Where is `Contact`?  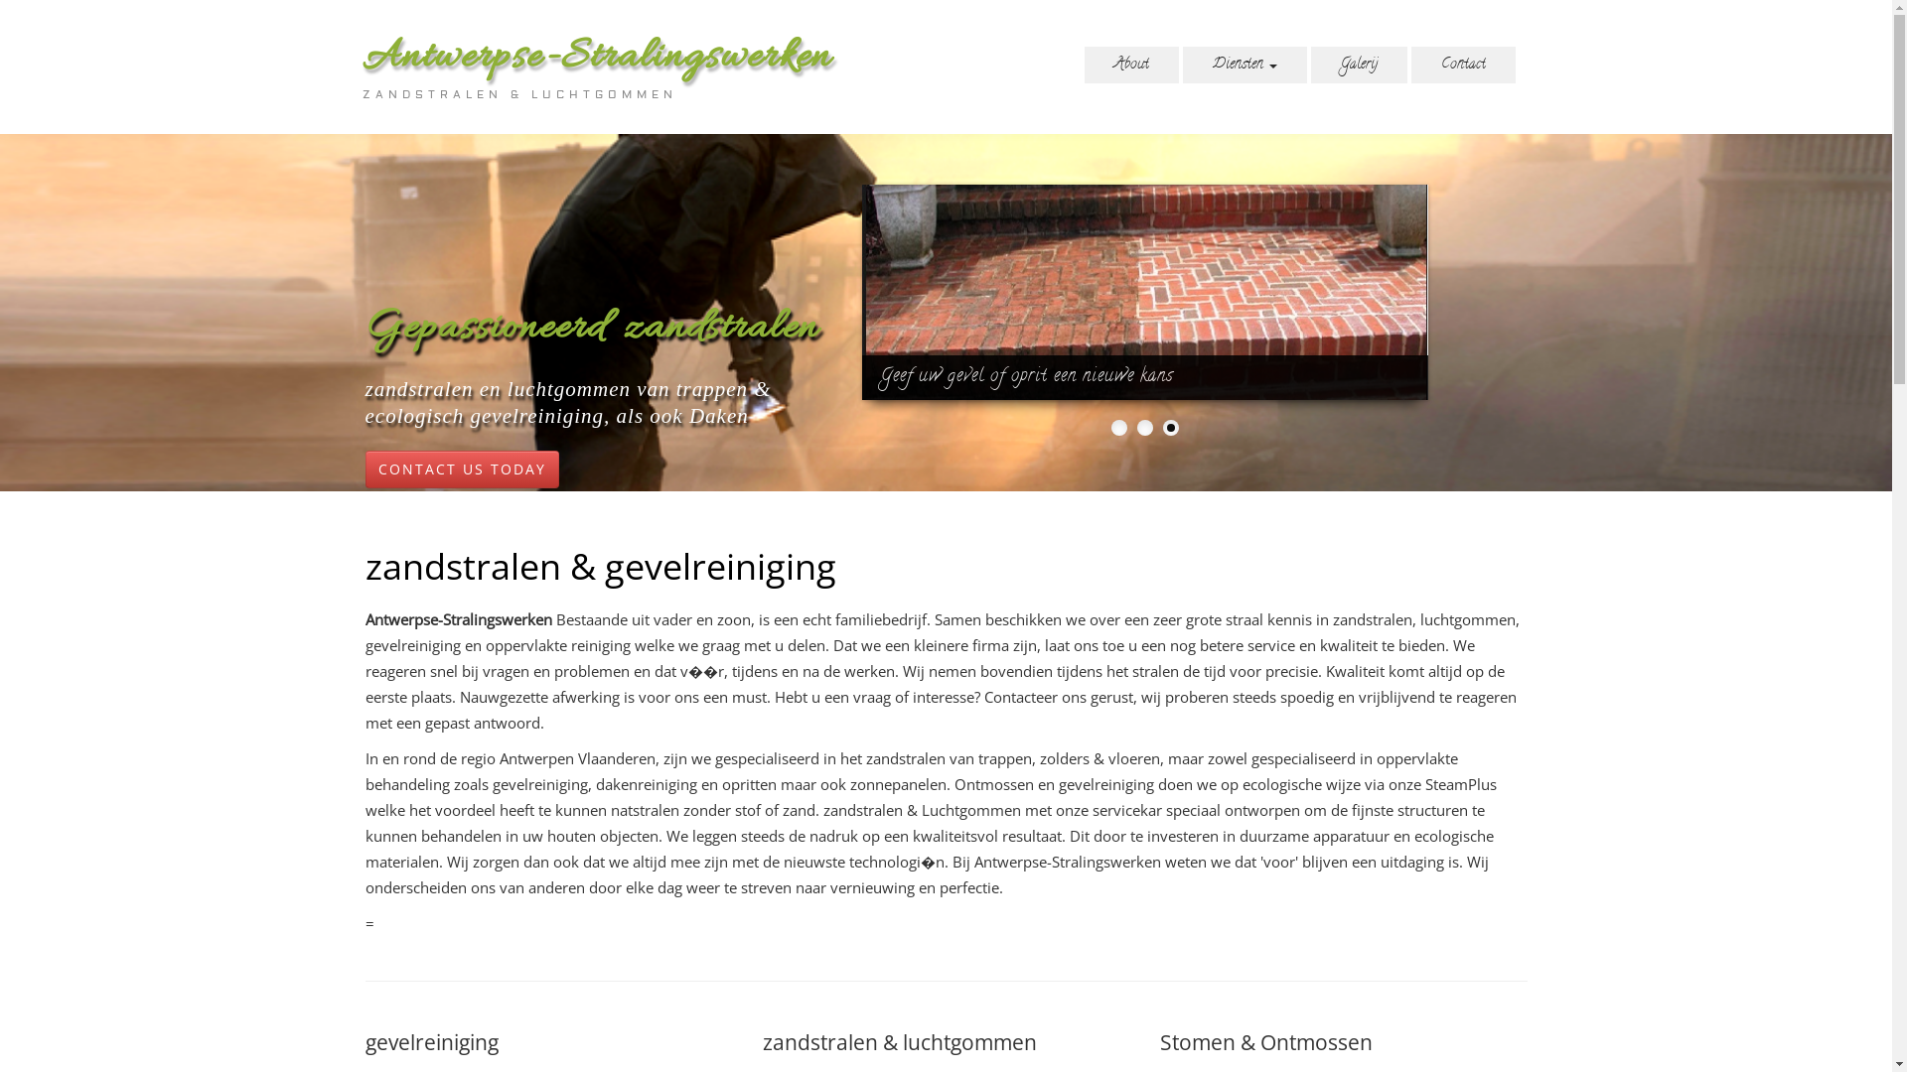 Contact is located at coordinates (1462, 66).